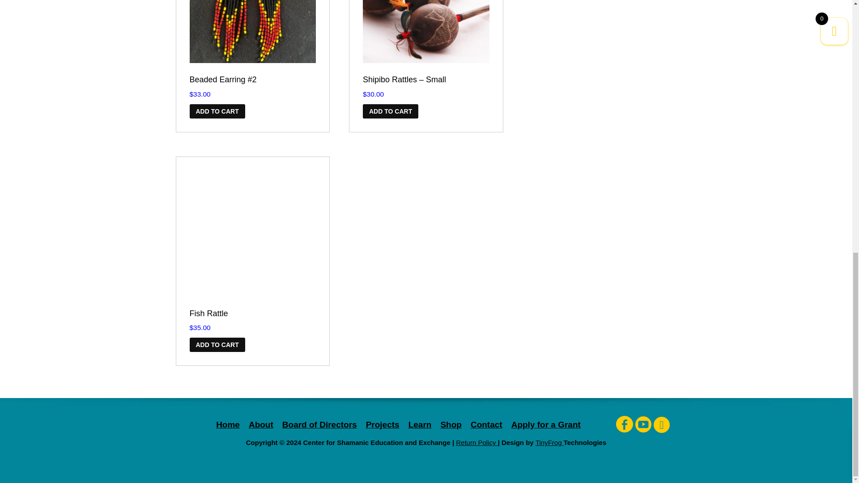 The image size is (859, 483). Describe the element at coordinates (390, 111) in the screenshot. I see `ADD TO CART` at that location.